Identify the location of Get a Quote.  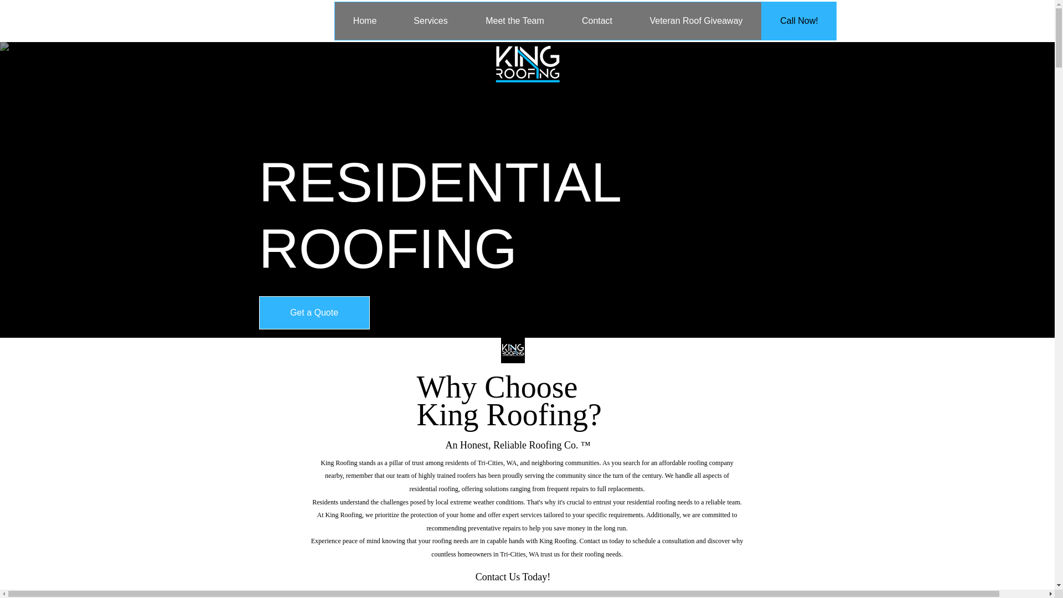
(314, 312).